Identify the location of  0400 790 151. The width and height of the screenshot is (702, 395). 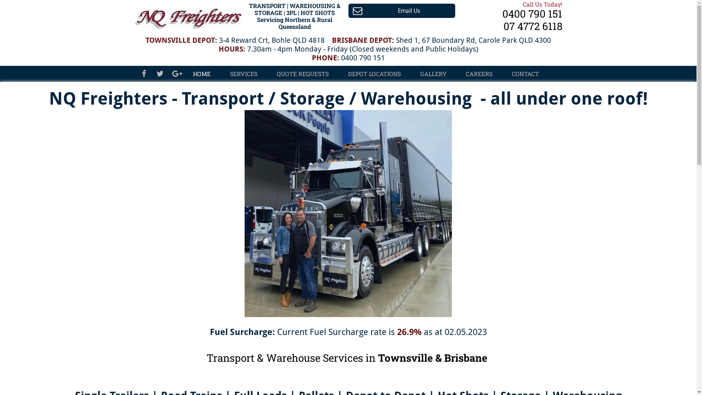
(531, 14).